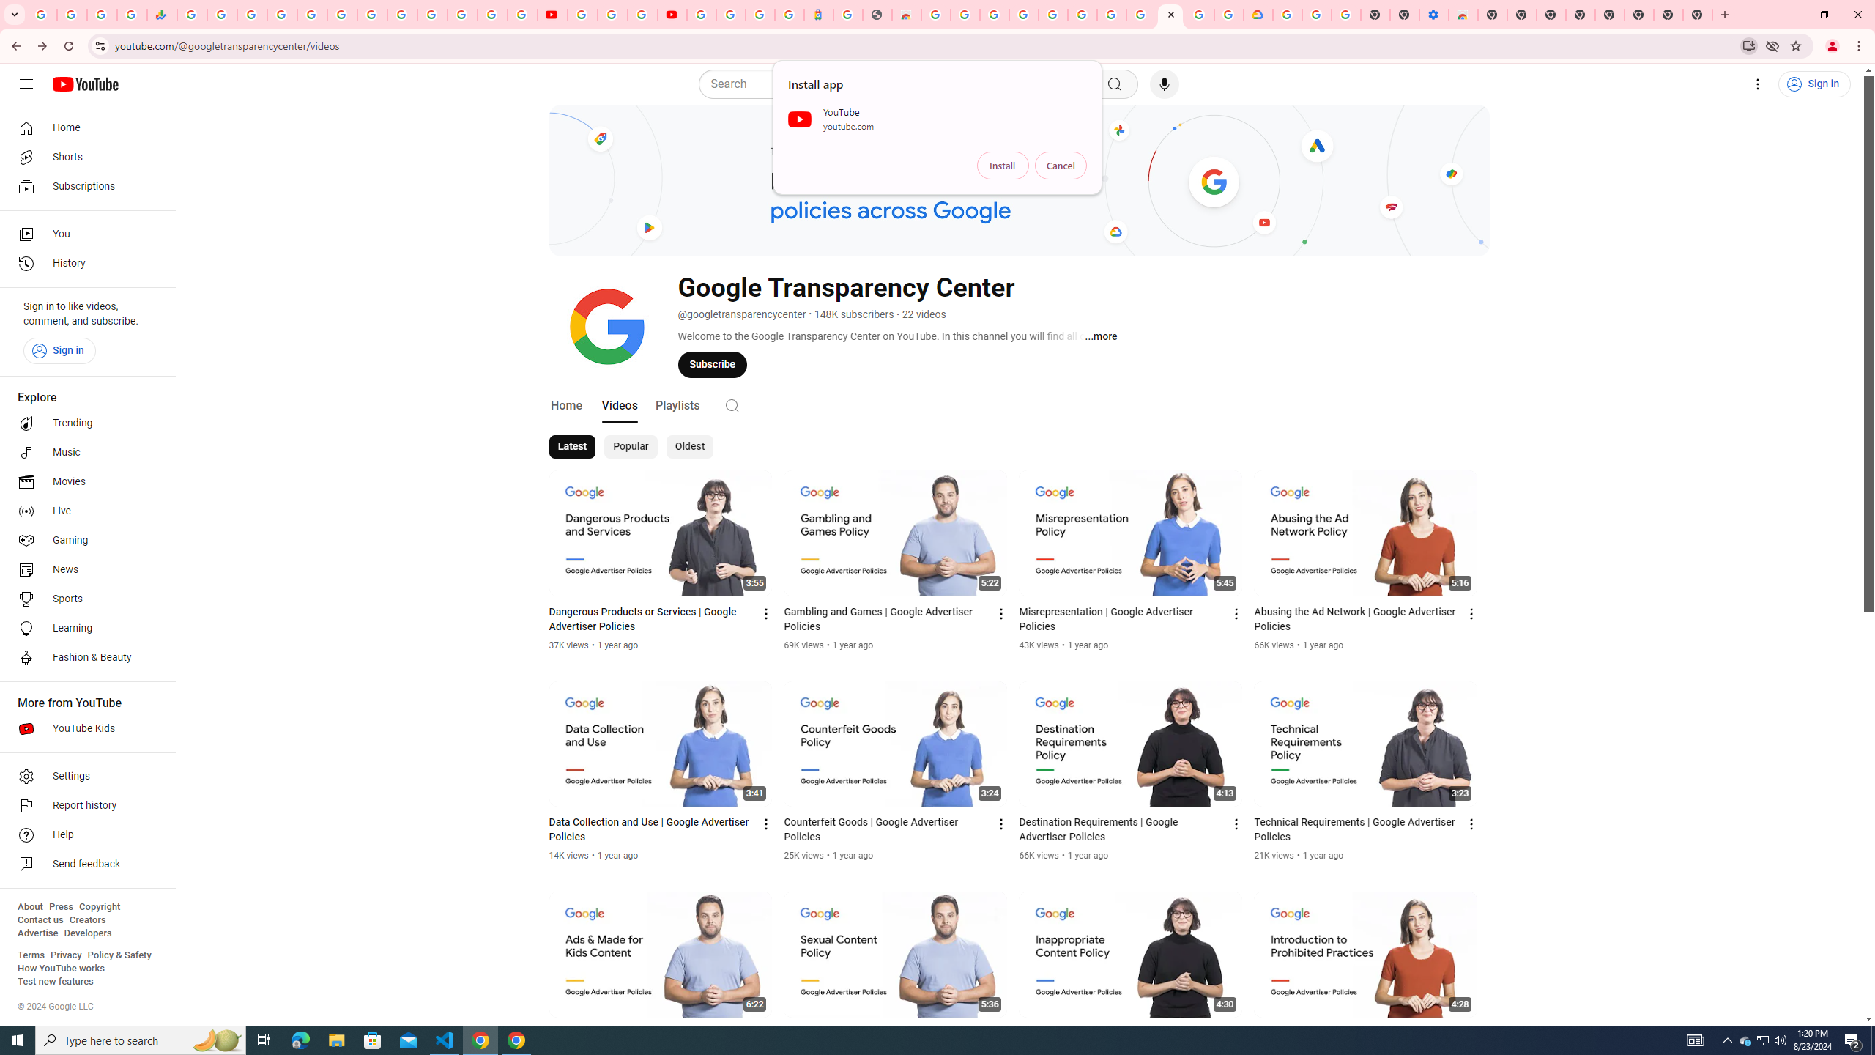 The image size is (1875, 1055). What do you see at coordinates (85, 84) in the screenshot?
I see `YouTube Home` at bounding box center [85, 84].